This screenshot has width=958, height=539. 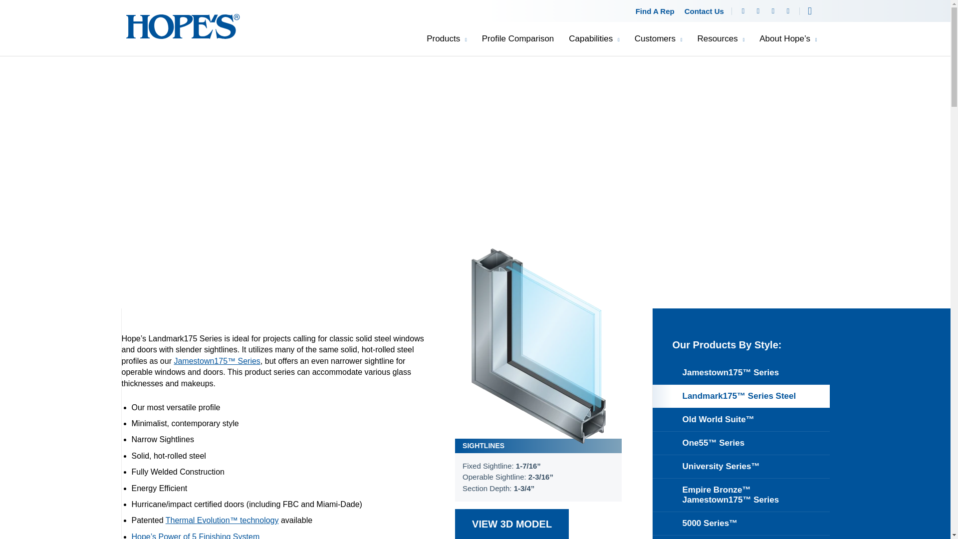 What do you see at coordinates (788, 11) in the screenshot?
I see `Houzz` at bounding box center [788, 11].